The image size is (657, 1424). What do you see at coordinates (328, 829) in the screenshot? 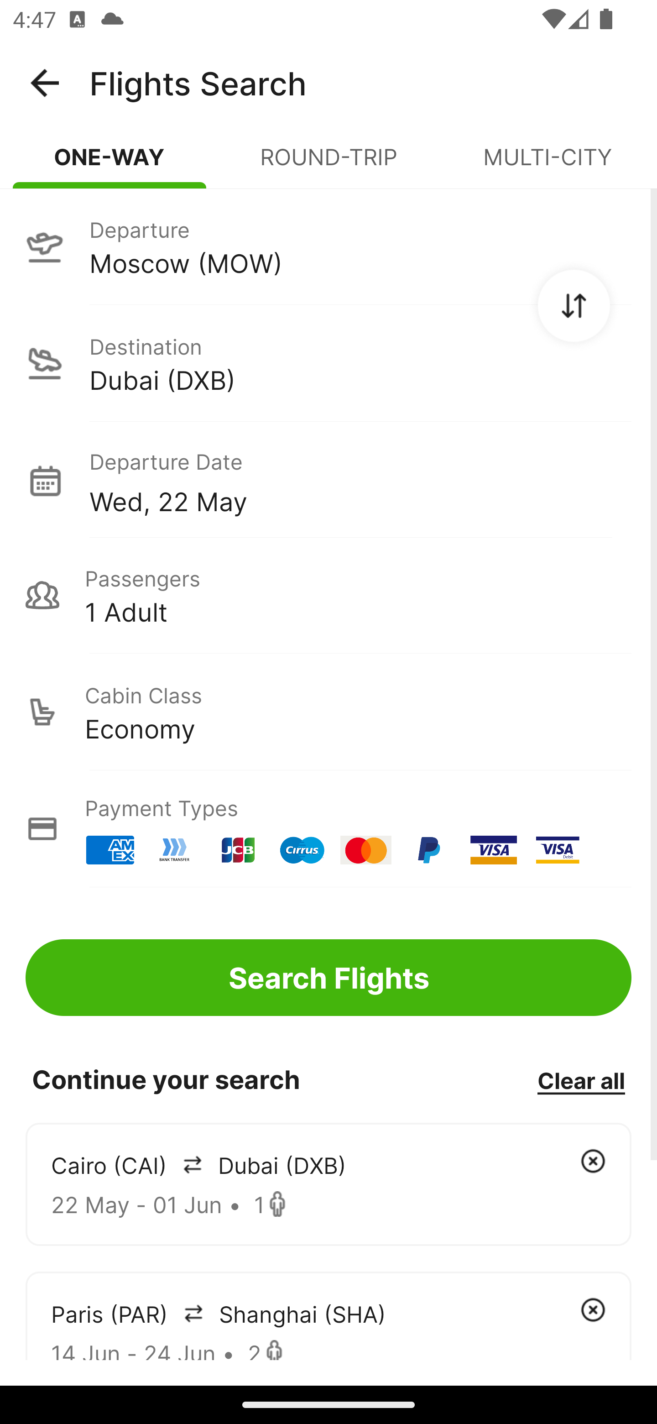
I see `Payment Types` at bounding box center [328, 829].